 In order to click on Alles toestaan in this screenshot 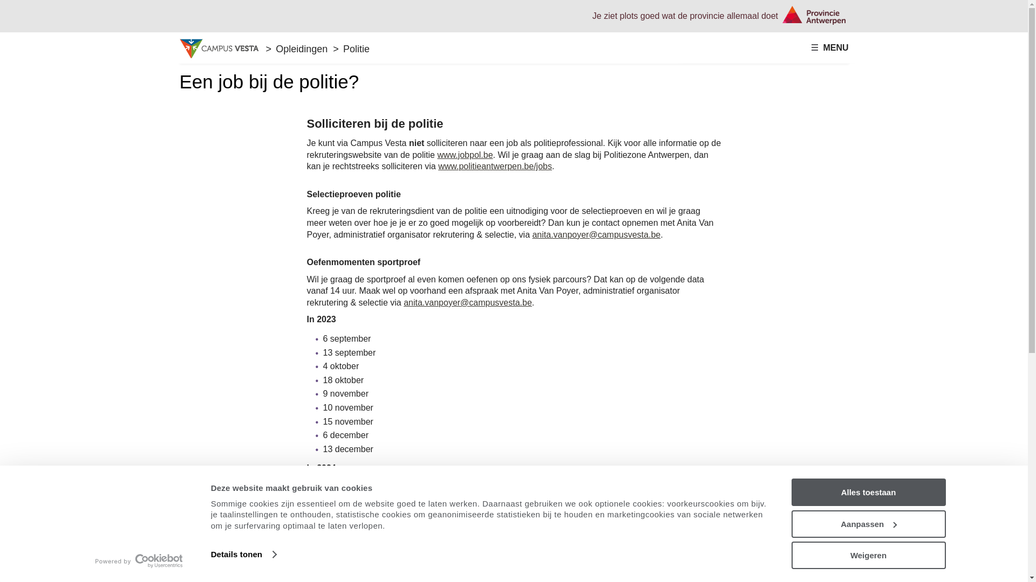, I will do `click(868, 493)`.